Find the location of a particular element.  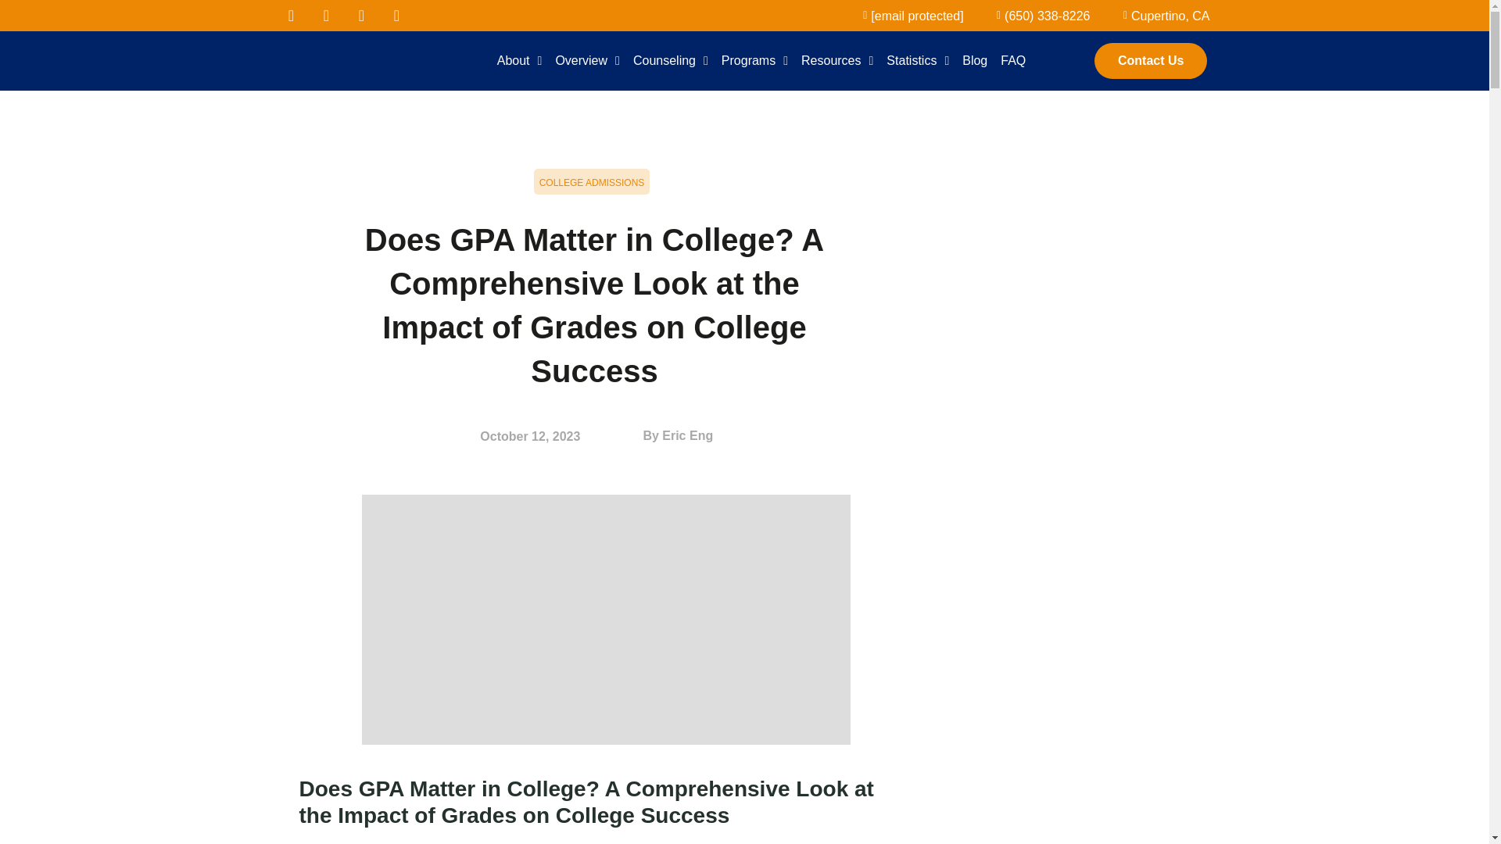

Overview is located at coordinates (587, 61).